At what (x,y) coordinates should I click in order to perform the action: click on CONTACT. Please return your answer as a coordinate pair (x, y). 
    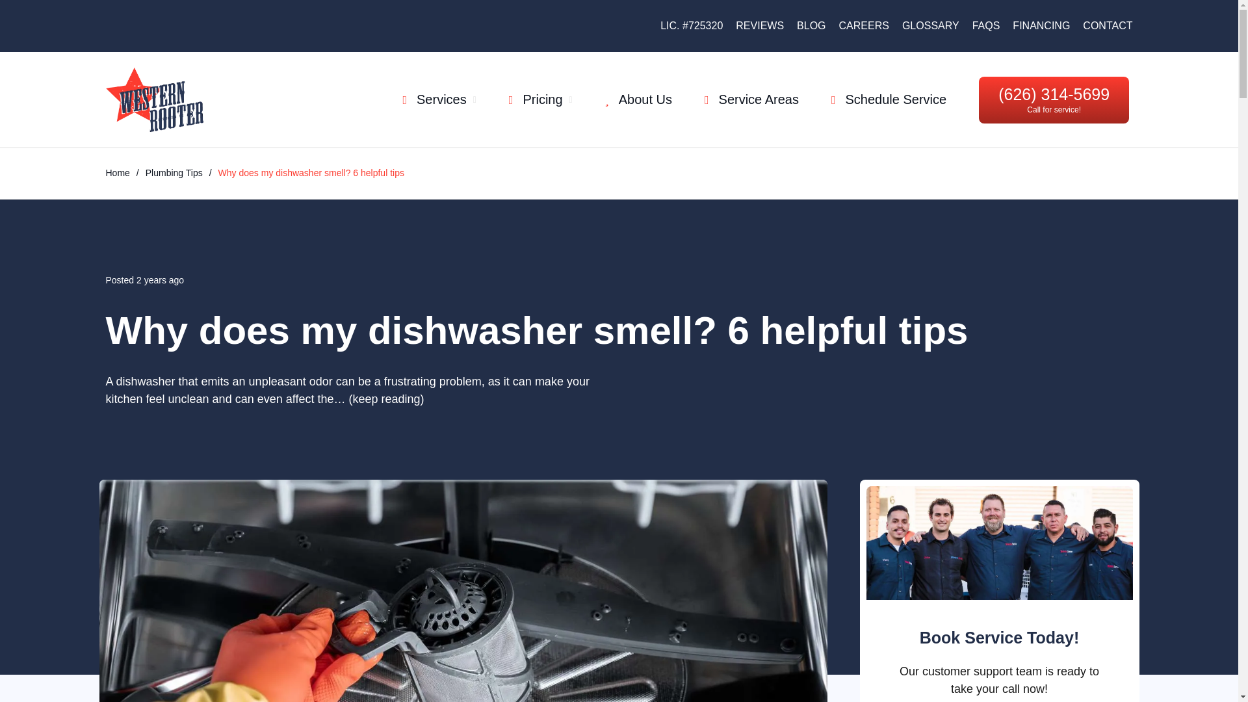
    Looking at the image, I should click on (1108, 26).